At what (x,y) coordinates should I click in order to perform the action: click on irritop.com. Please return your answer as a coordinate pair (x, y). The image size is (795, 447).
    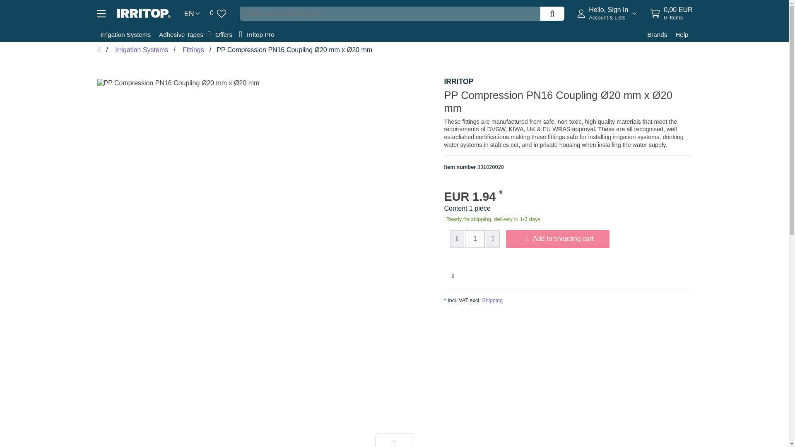
    Looking at the image, I should click on (224, 34).